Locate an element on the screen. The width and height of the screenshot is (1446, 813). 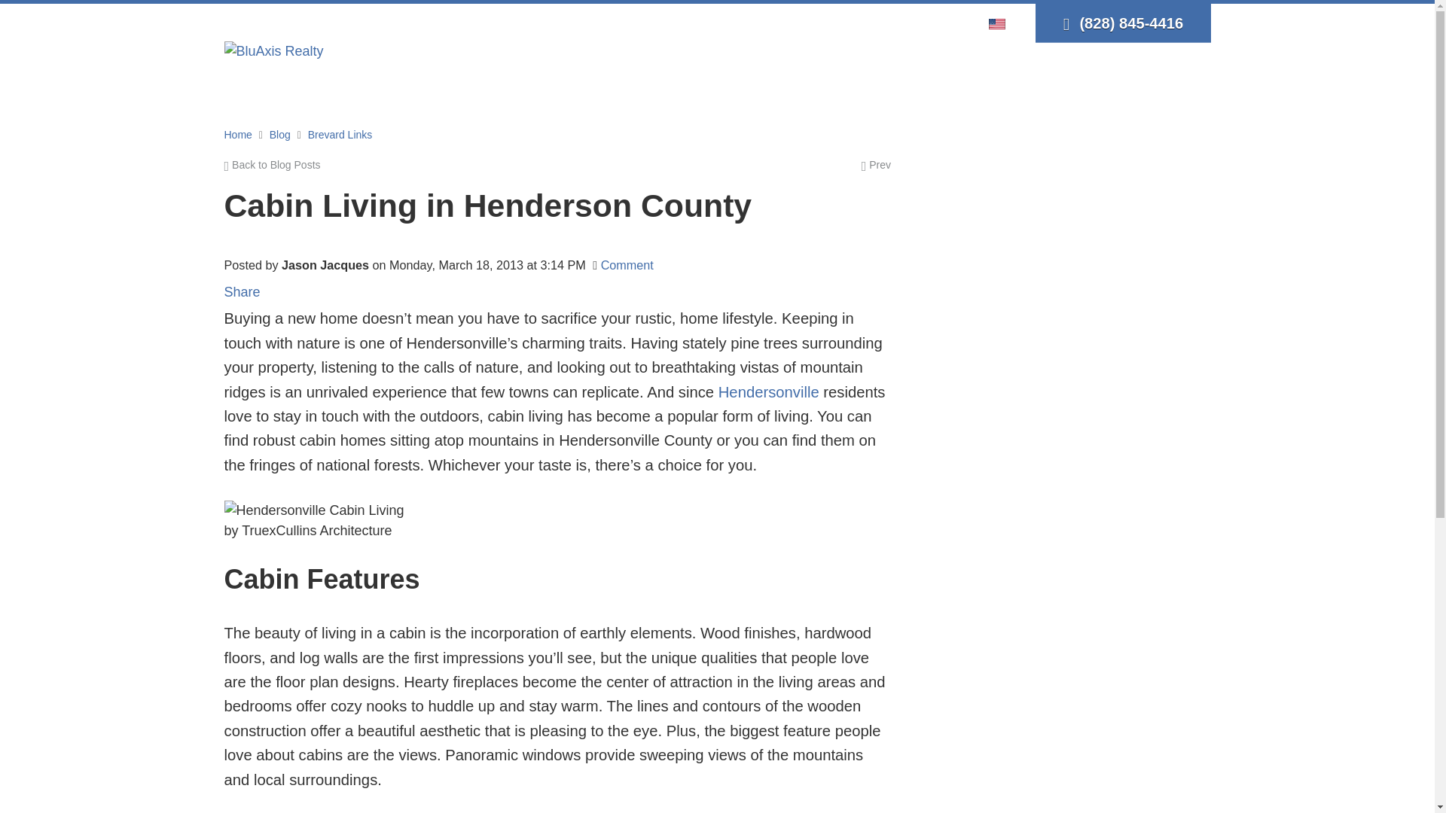
Hendersonville NC Real Estate is located at coordinates (769, 391).